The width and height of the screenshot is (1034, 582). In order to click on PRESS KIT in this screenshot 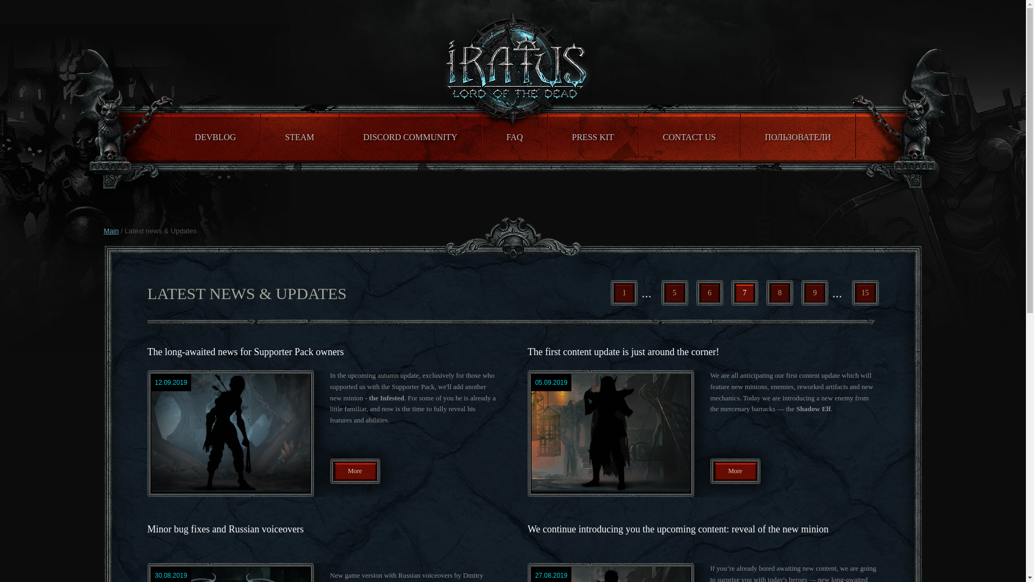, I will do `click(592, 136)`.